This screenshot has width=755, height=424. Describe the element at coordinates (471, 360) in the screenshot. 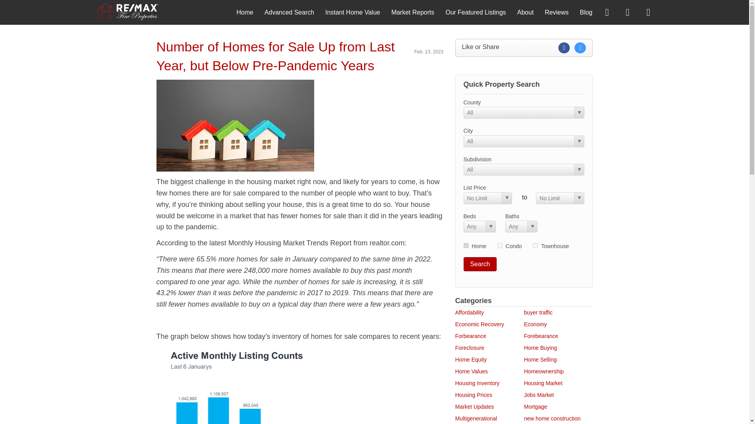

I see `Home Equity` at that location.